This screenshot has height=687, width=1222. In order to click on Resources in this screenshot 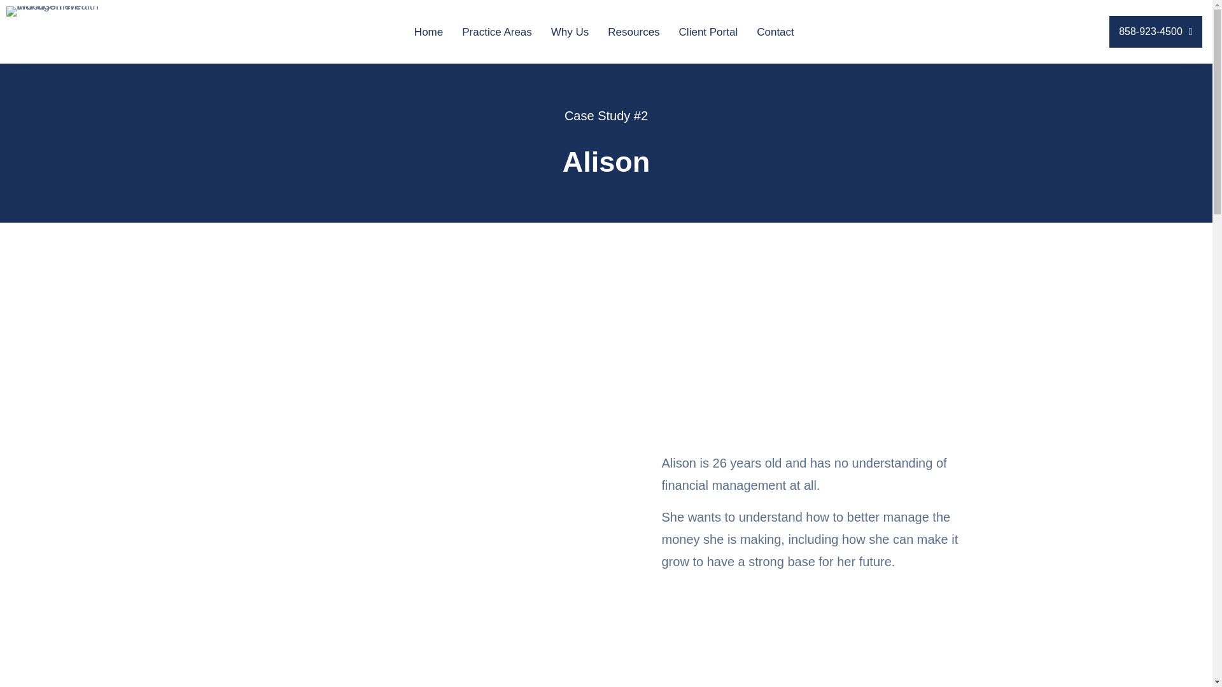, I will do `click(633, 31)`.